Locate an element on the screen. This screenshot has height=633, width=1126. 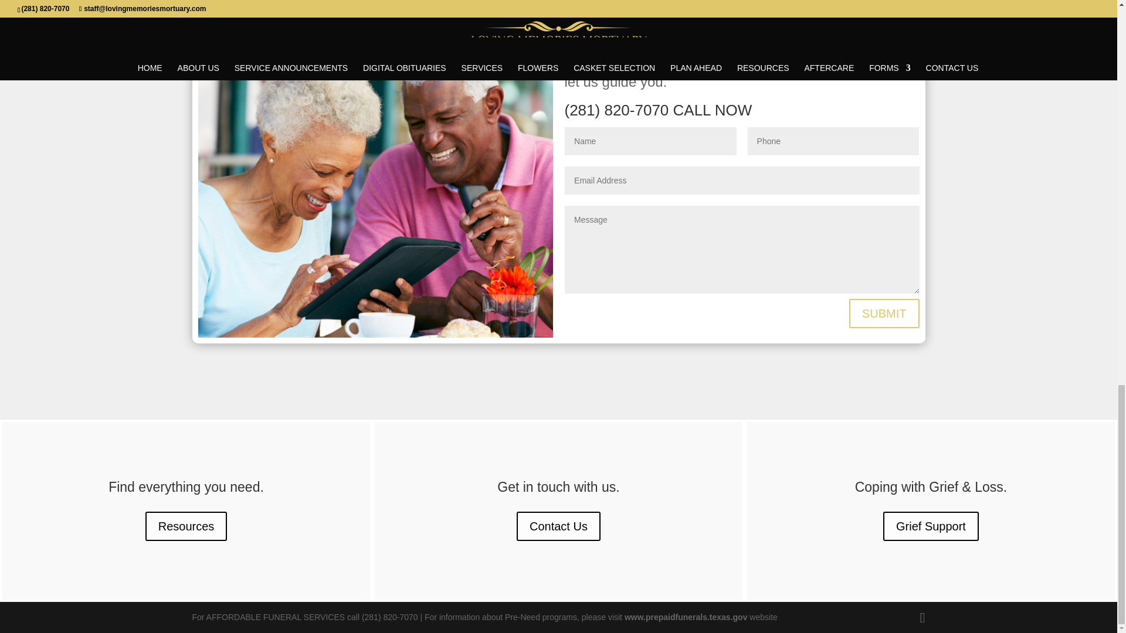
Contact Us is located at coordinates (558, 525).